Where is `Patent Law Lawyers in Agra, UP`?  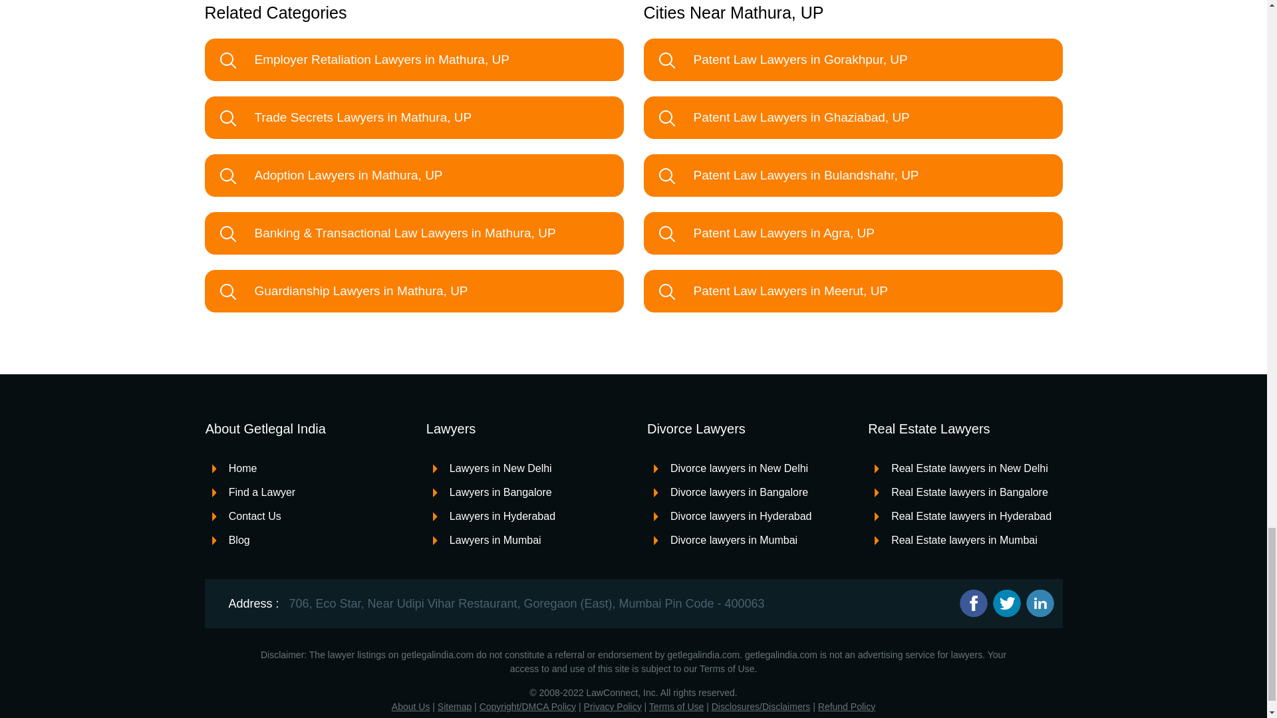
Patent Law Lawyers in Agra, UP is located at coordinates (853, 233).